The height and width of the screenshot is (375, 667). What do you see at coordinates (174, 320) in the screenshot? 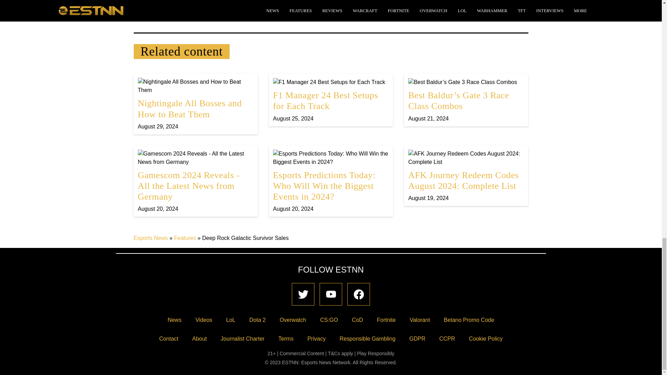
I see `News` at bounding box center [174, 320].